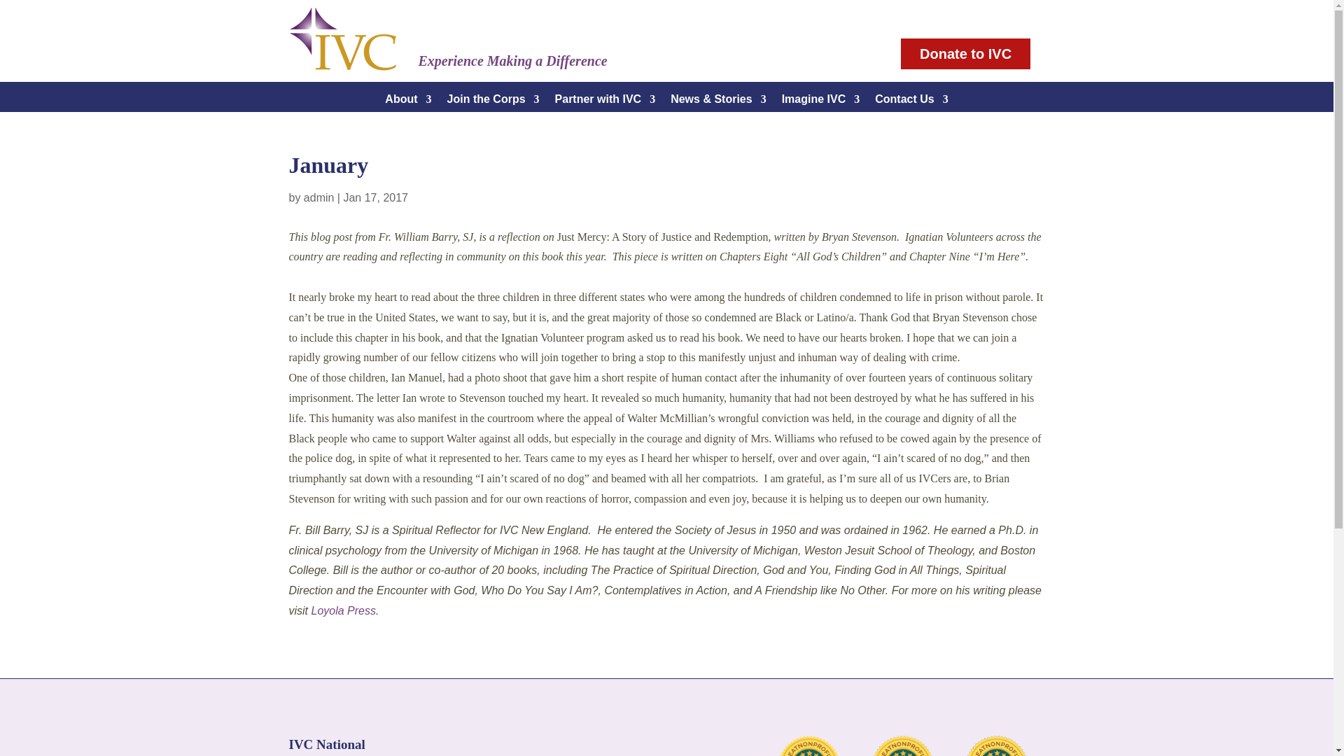  Describe the element at coordinates (911, 102) in the screenshot. I see `Contact Us` at that location.